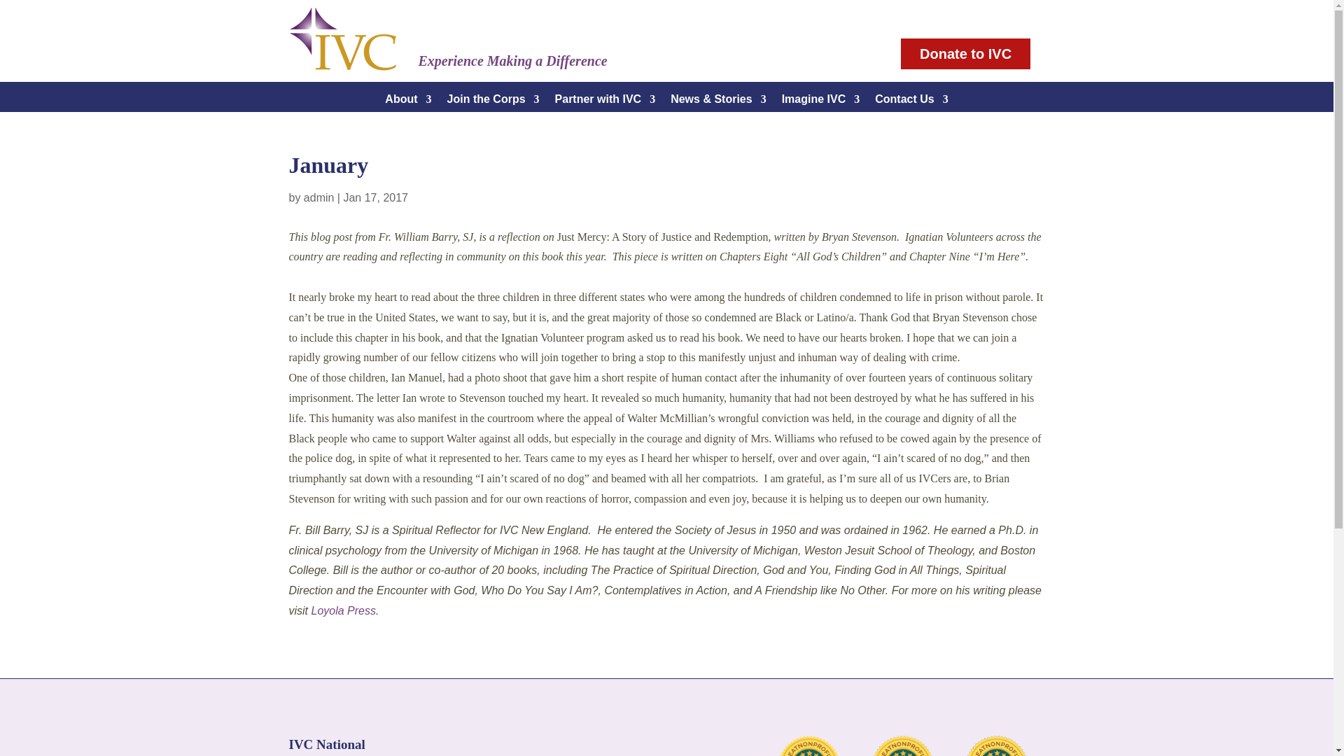  Describe the element at coordinates (911, 102) in the screenshot. I see `Contact Us` at that location.